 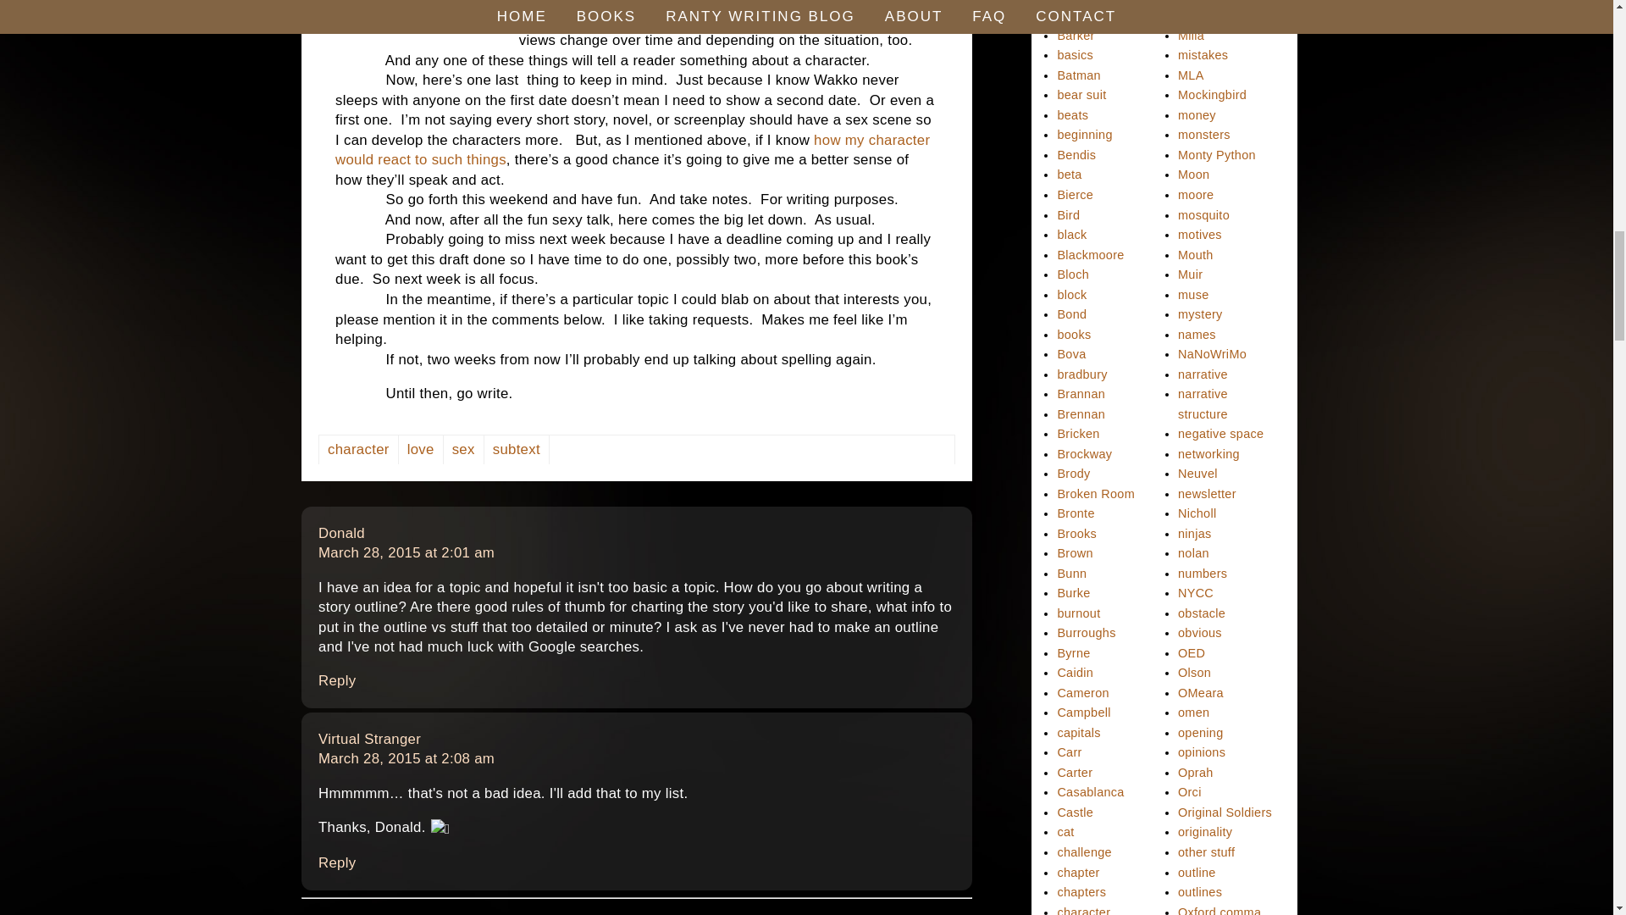 I want to click on March 28, 2015 at 2:01 am, so click(x=369, y=739).